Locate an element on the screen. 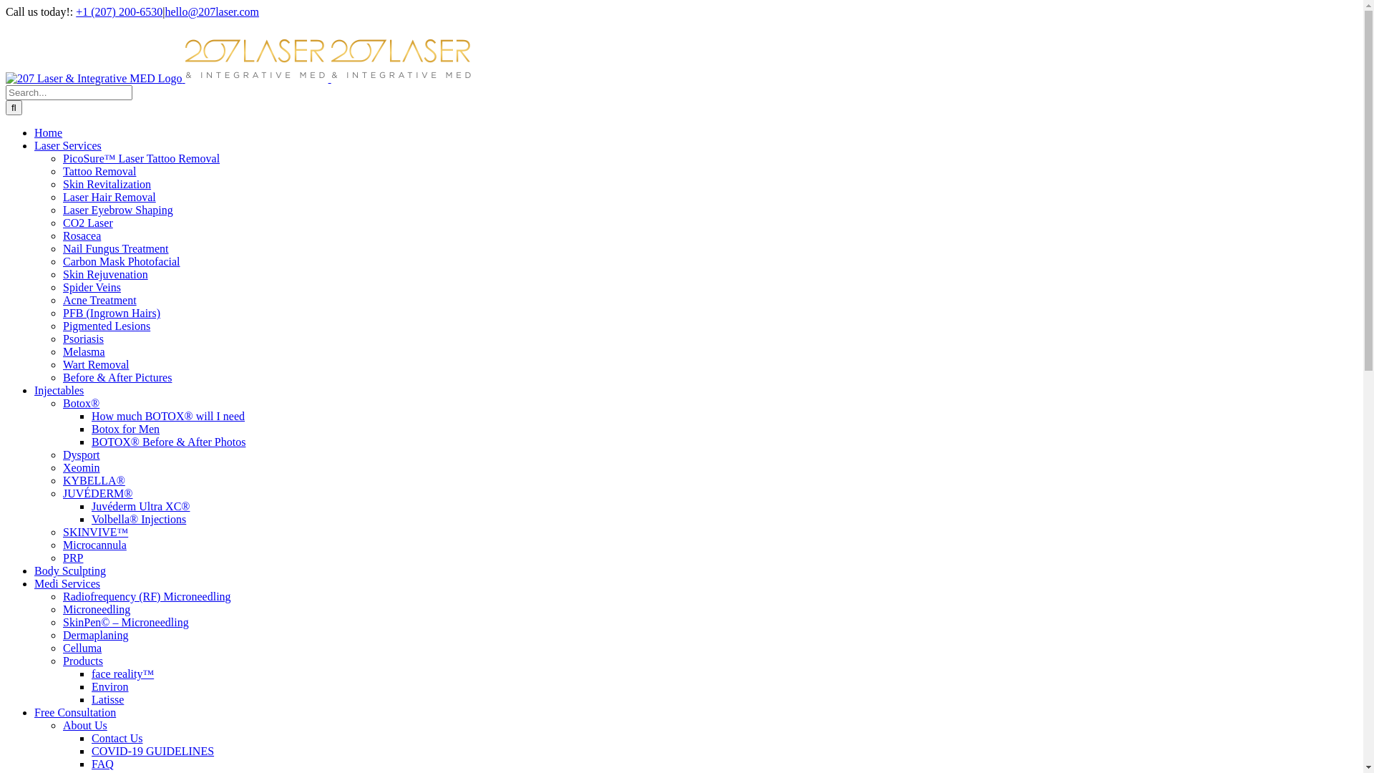  Before & After Pictures is located at coordinates (117, 378).